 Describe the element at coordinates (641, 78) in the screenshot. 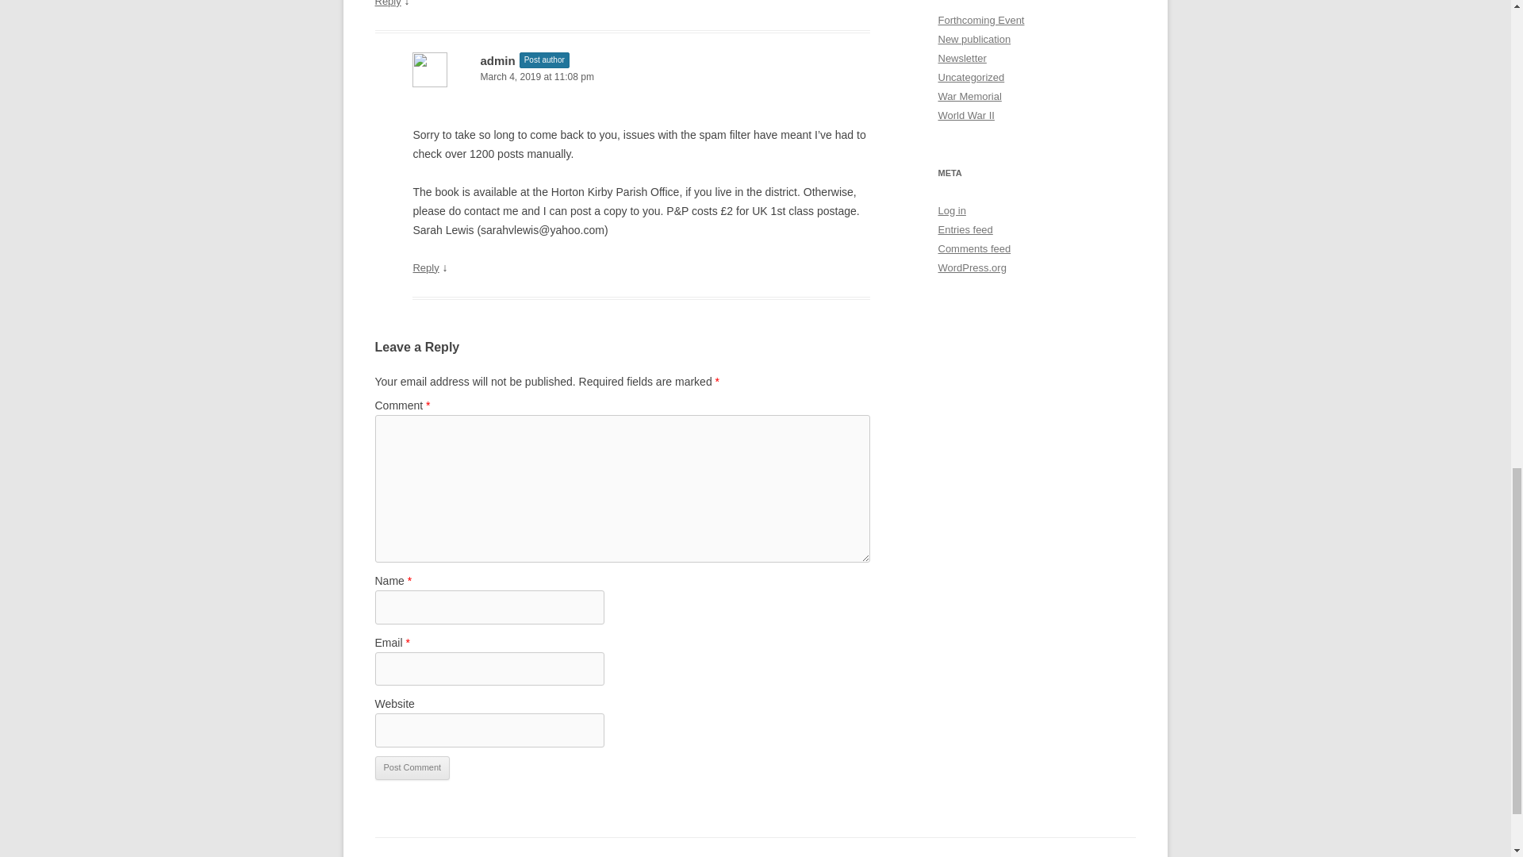

I see `March 4, 2019 at 11:08 pm` at that location.